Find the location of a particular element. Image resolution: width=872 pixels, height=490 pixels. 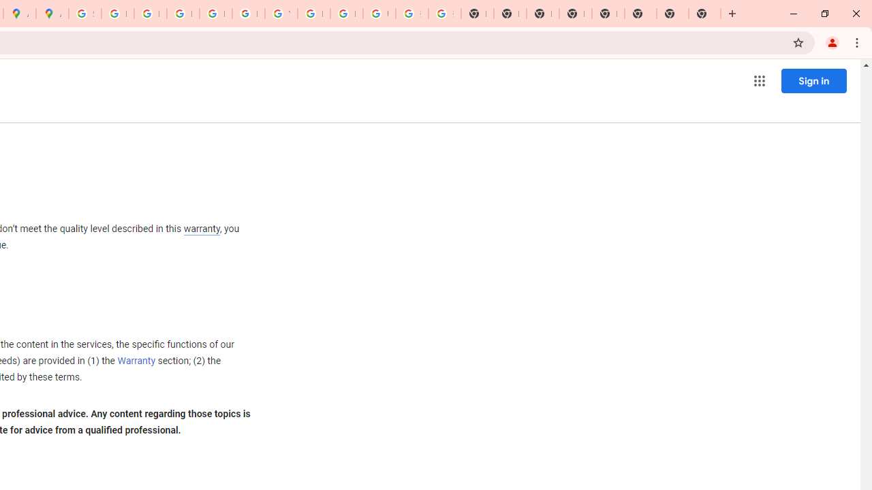

Privacy Help Center - Policies Help is located at coordinates (183, 14).